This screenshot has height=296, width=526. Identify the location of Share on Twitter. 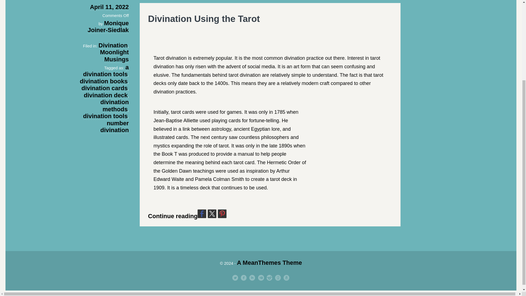
(212, 214).